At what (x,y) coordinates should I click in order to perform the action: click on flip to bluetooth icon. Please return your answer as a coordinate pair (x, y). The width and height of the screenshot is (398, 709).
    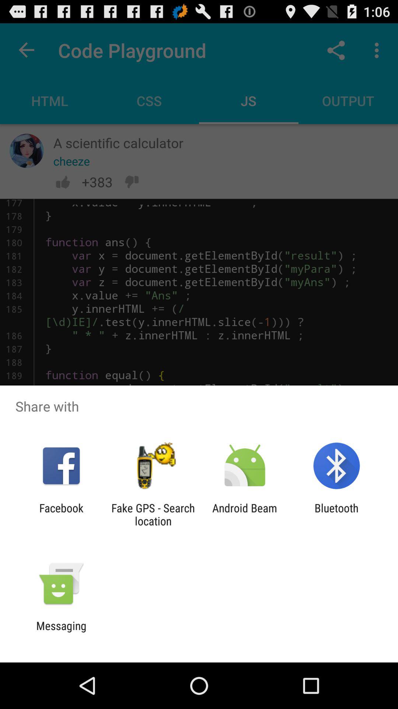
    Looking at the image, I should click on (336, 514).